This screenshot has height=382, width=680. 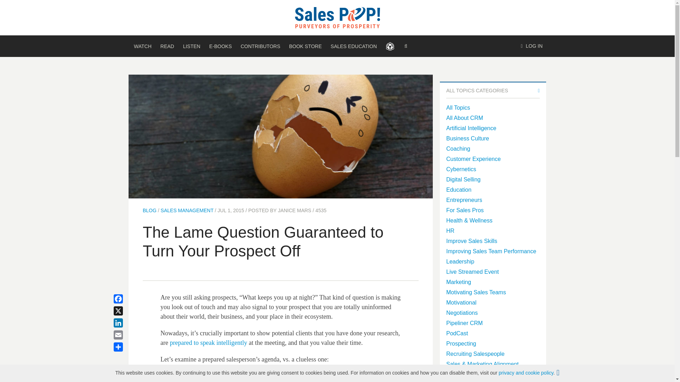 I want to click on BOOK STORE, so click(x=305, y=46).